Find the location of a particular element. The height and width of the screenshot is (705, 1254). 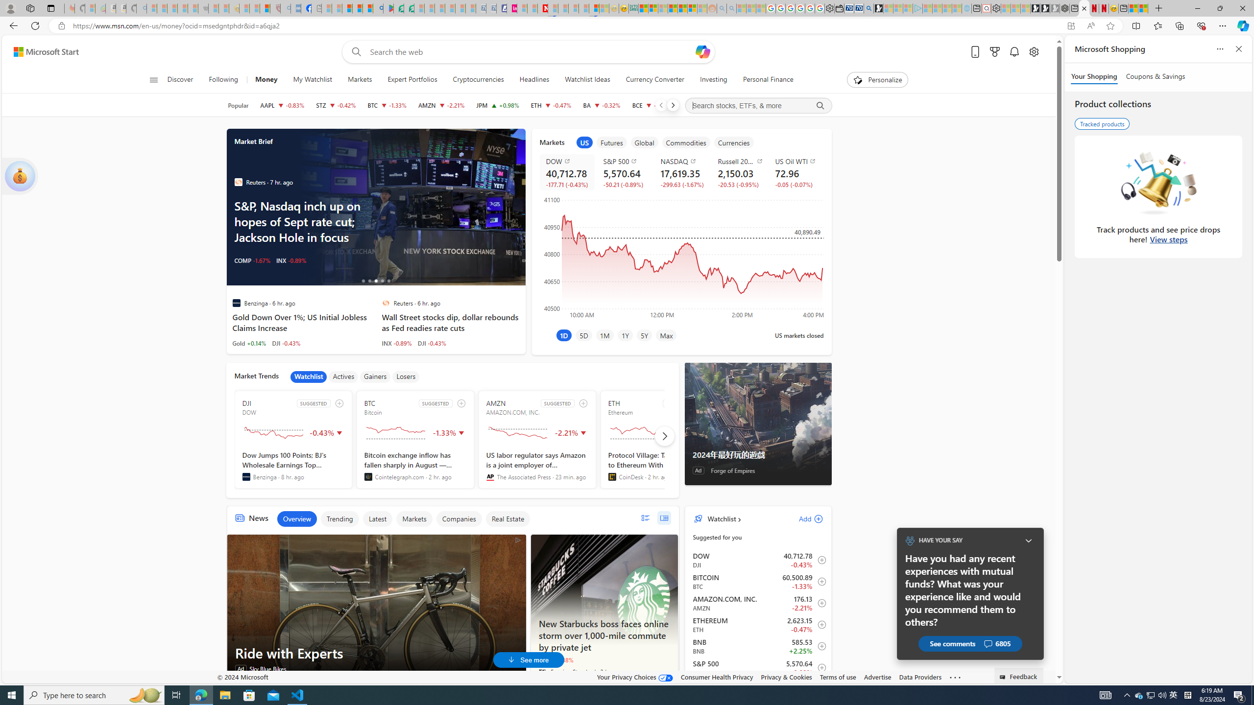

grid layout is located at coordinates (664, 518).